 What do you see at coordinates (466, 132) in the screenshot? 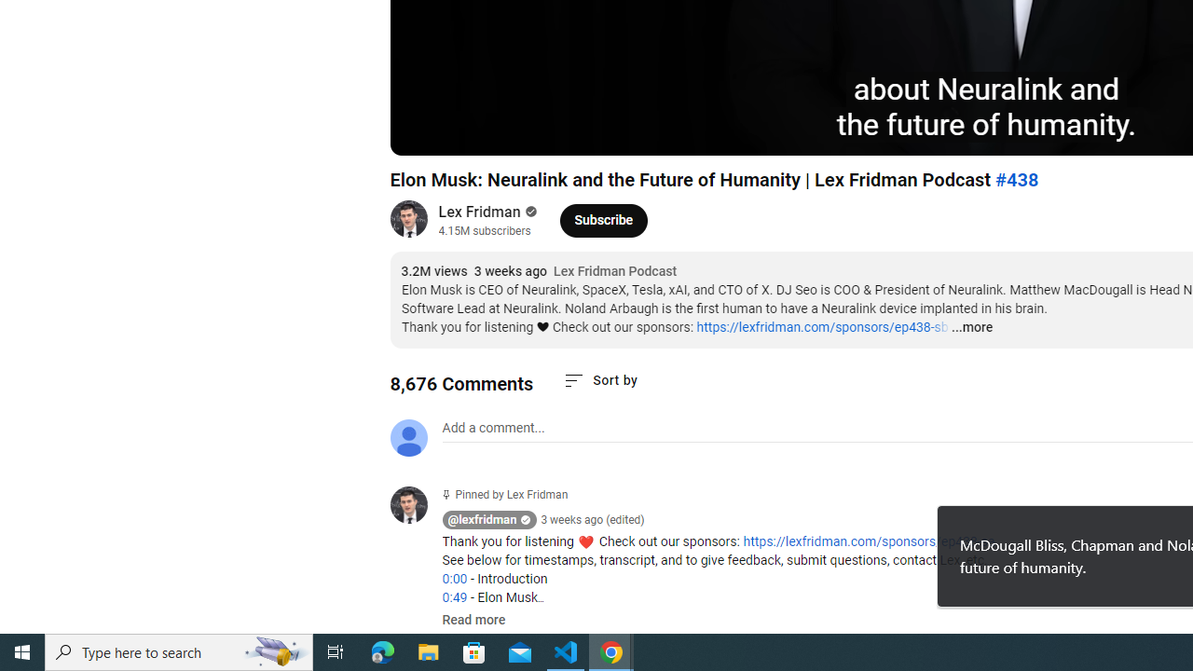
I see `Next (SHIFT+n)` at bounding box center [466, 132].